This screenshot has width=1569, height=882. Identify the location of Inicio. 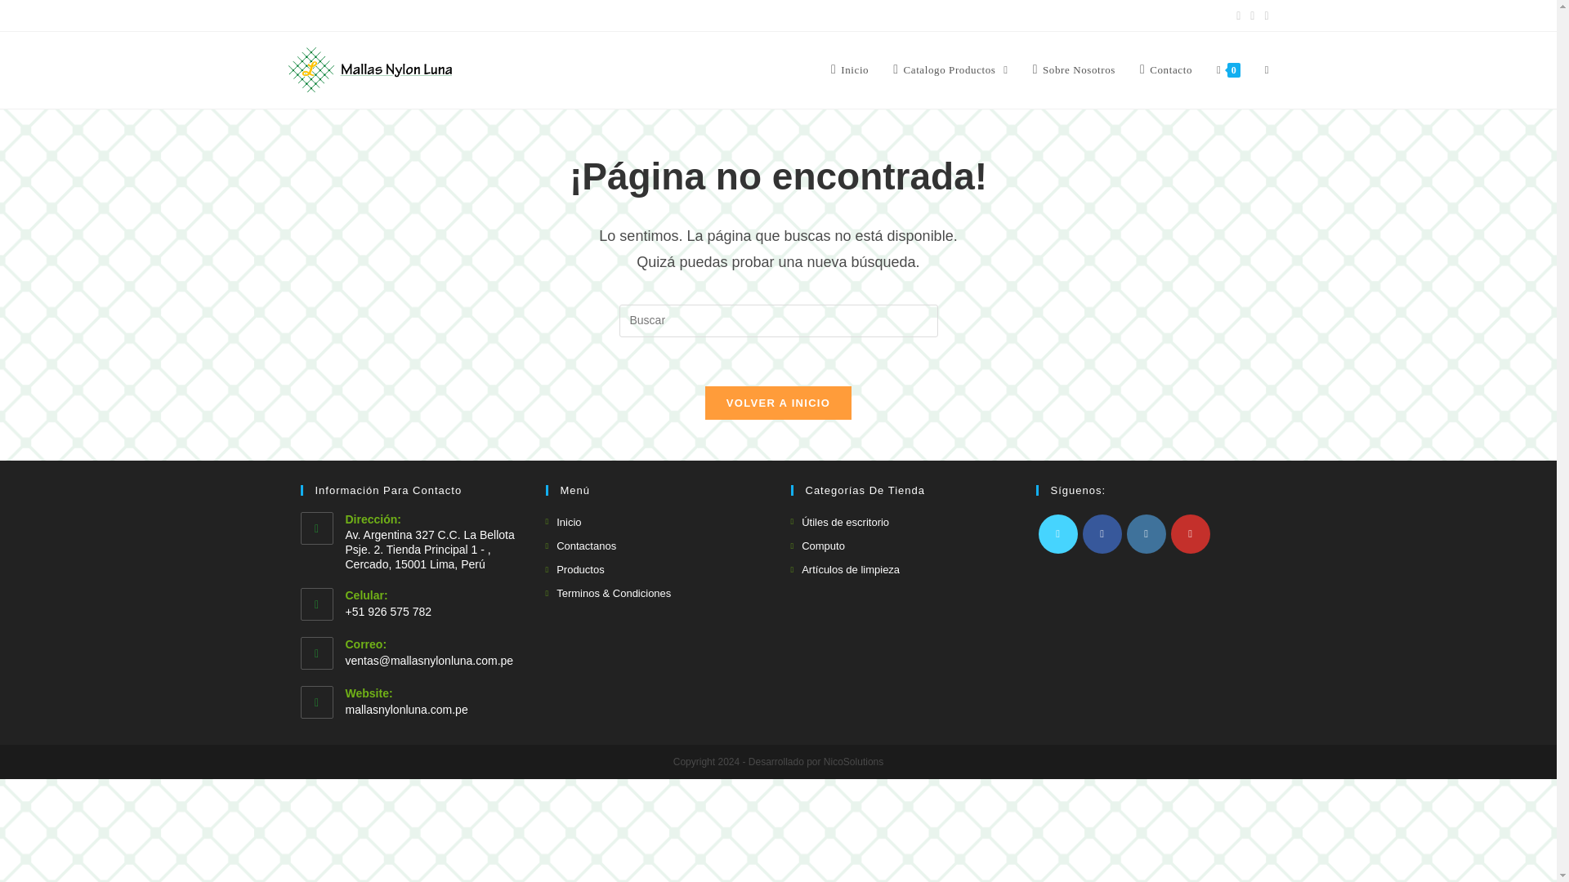
(850, 70).